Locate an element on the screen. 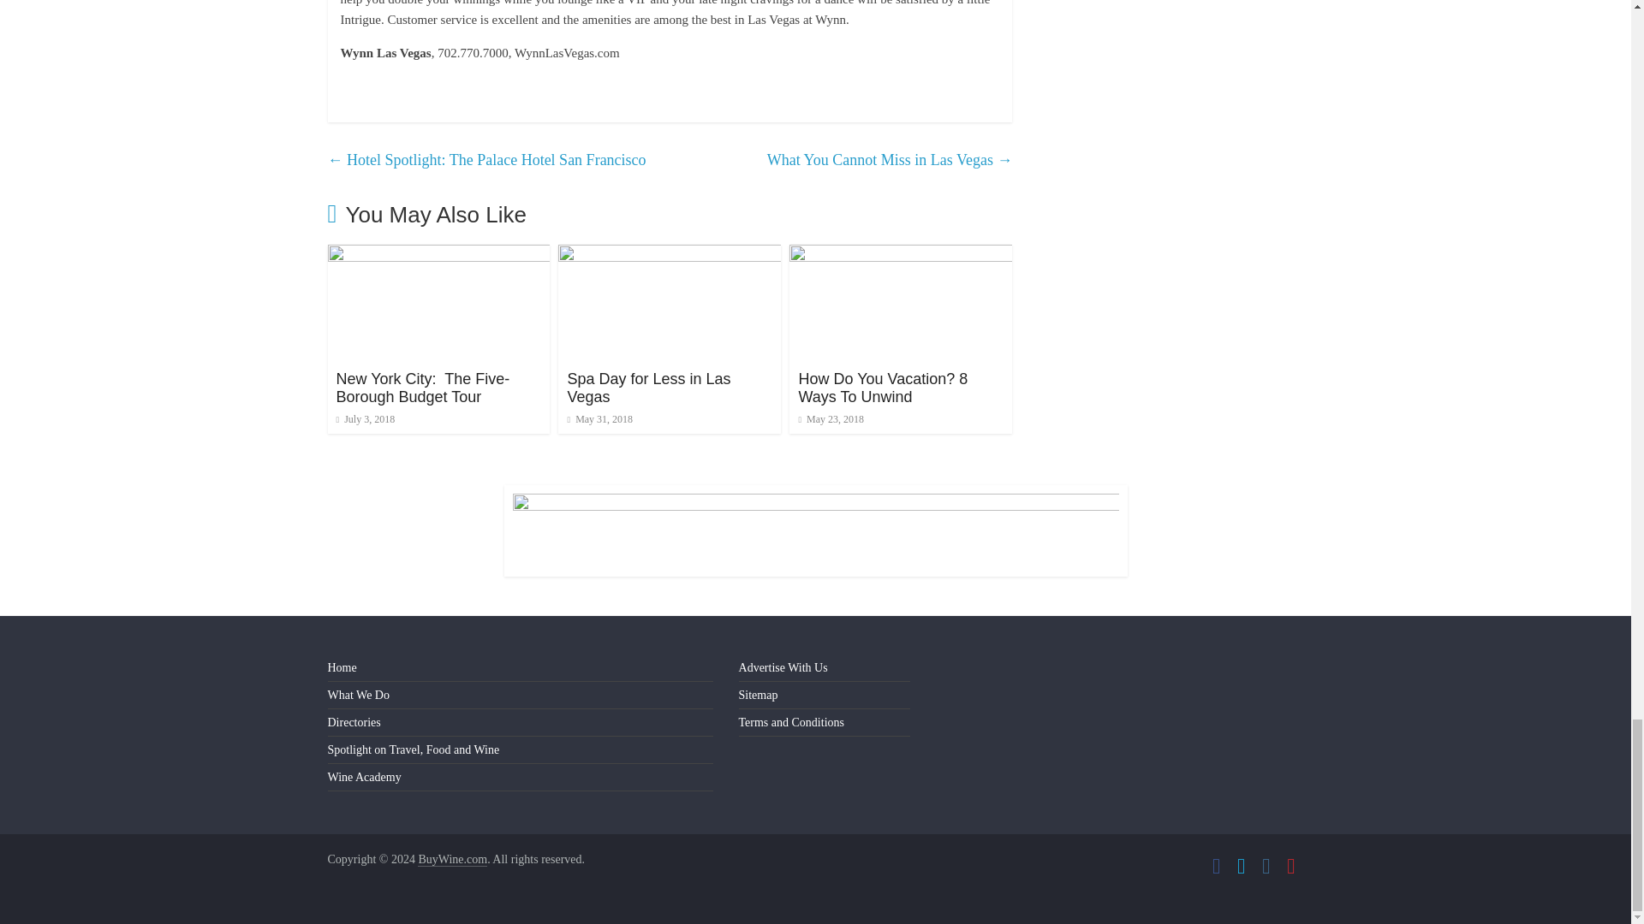  How Do You Vacation?  8 Ways To Unwind is located at coordinates (882, 388).